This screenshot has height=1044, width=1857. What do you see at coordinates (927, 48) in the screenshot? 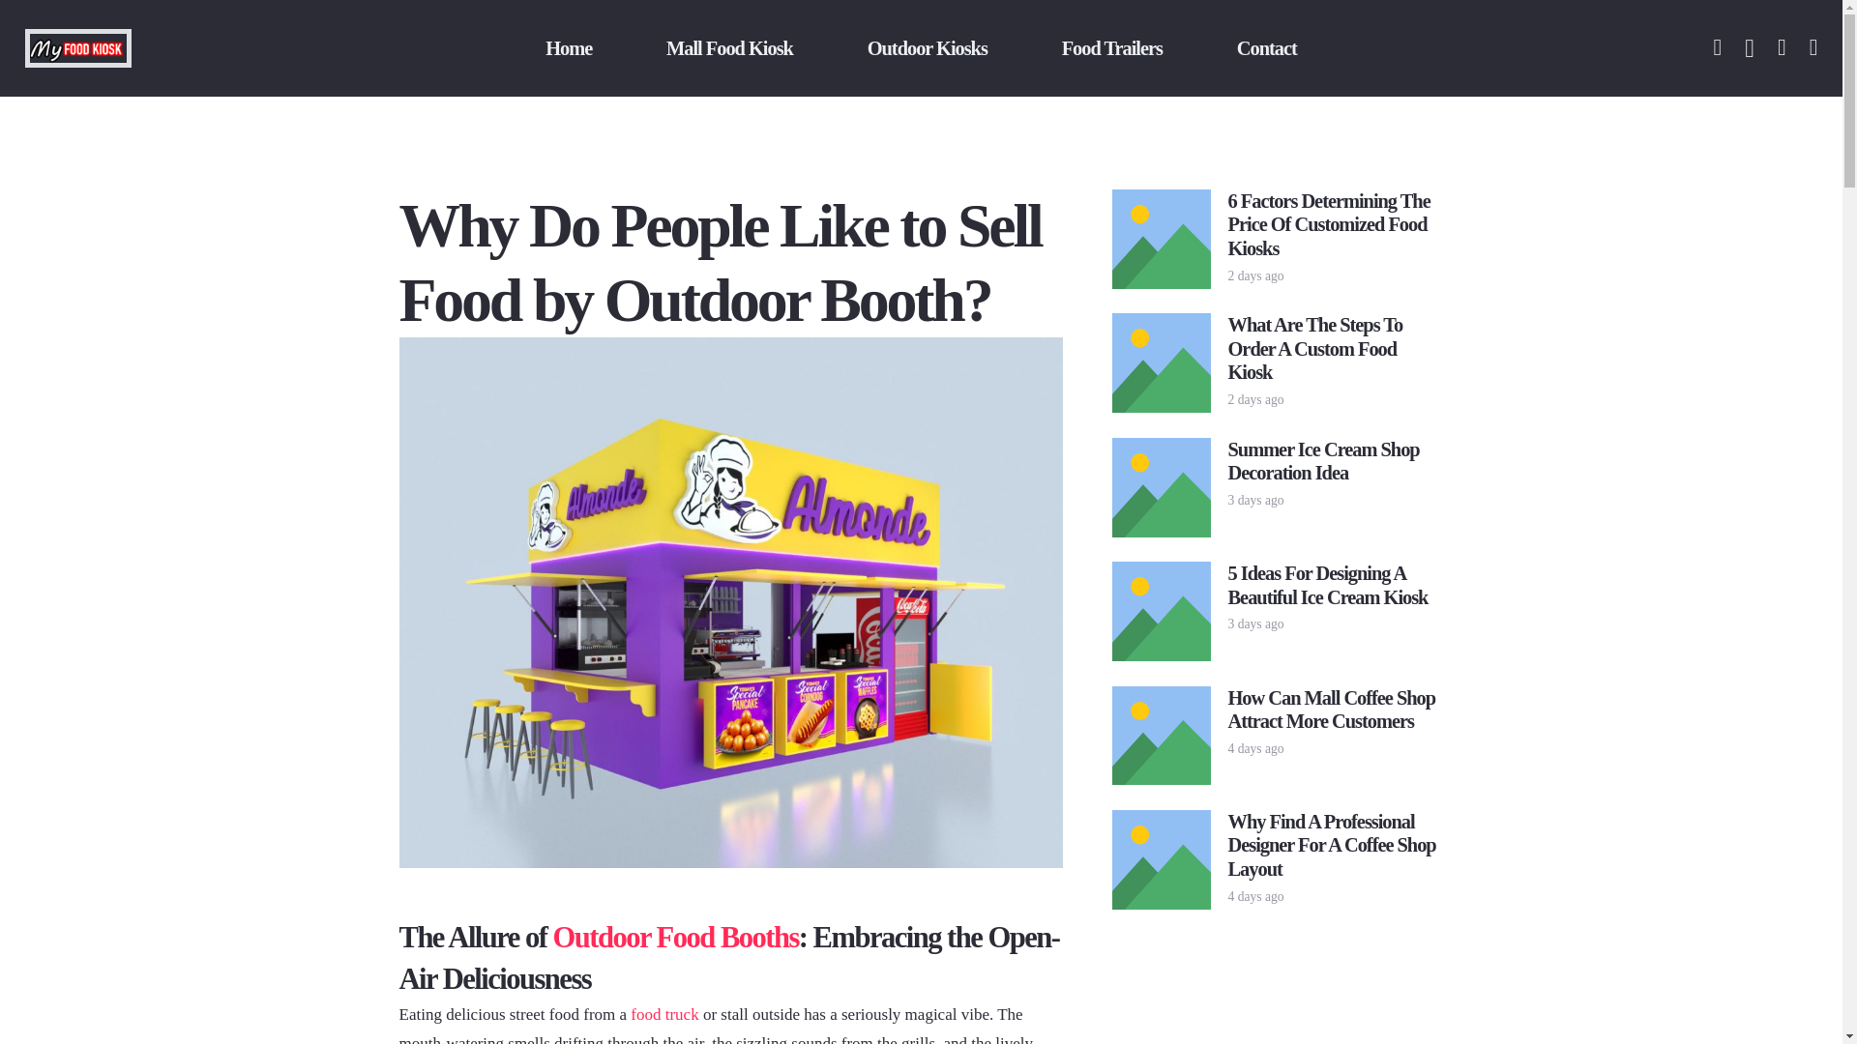
I see `Outdoor Kiosks` at bounding box center [927, 48].